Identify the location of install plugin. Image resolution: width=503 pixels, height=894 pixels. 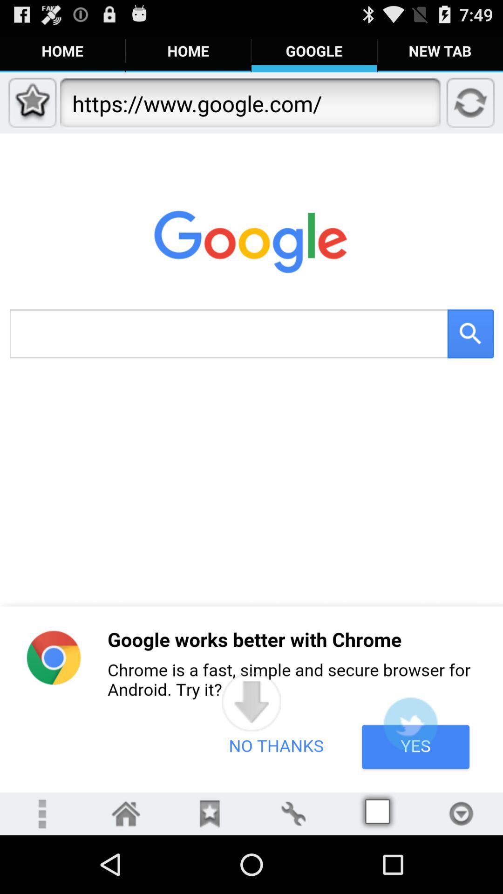
(410, 725).